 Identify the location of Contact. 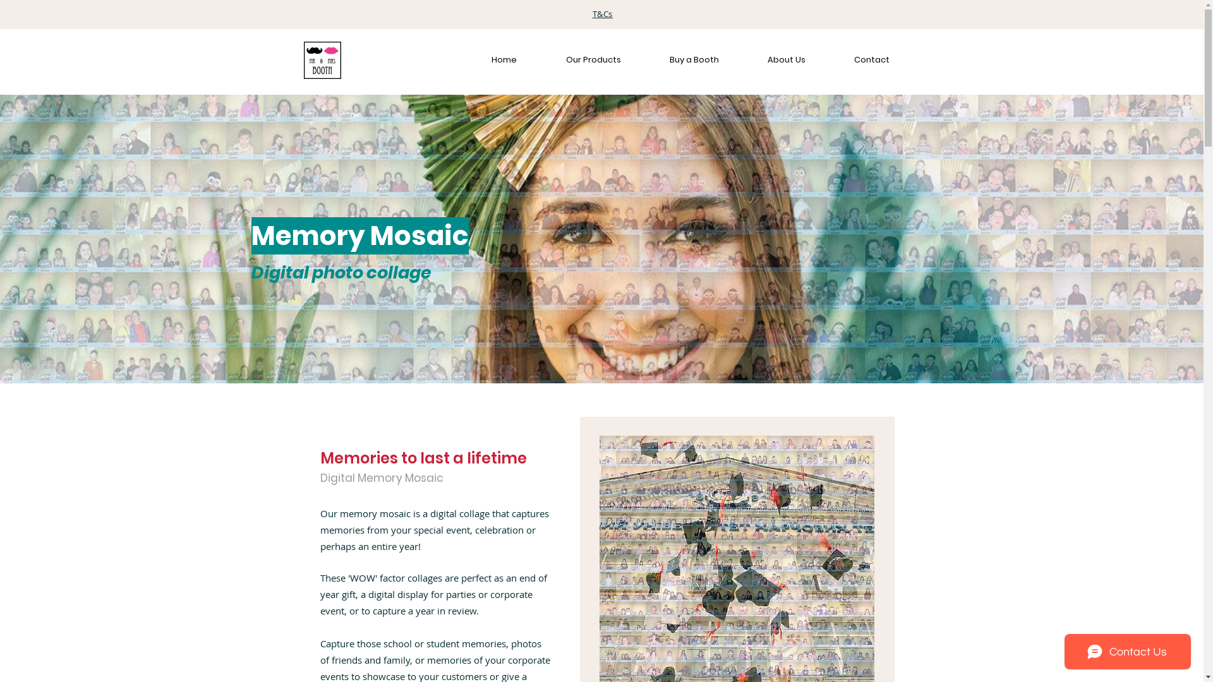
(857, 60).